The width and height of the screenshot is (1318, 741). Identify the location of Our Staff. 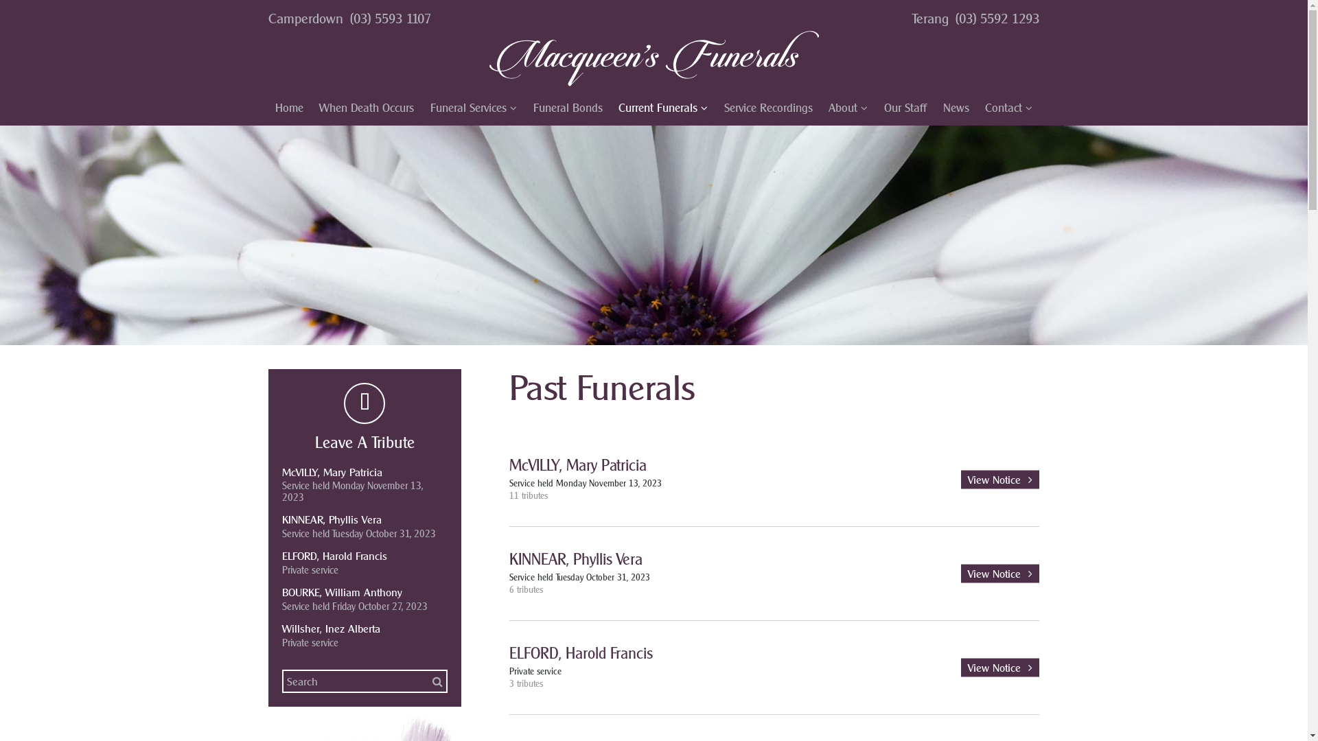
(905, 108).